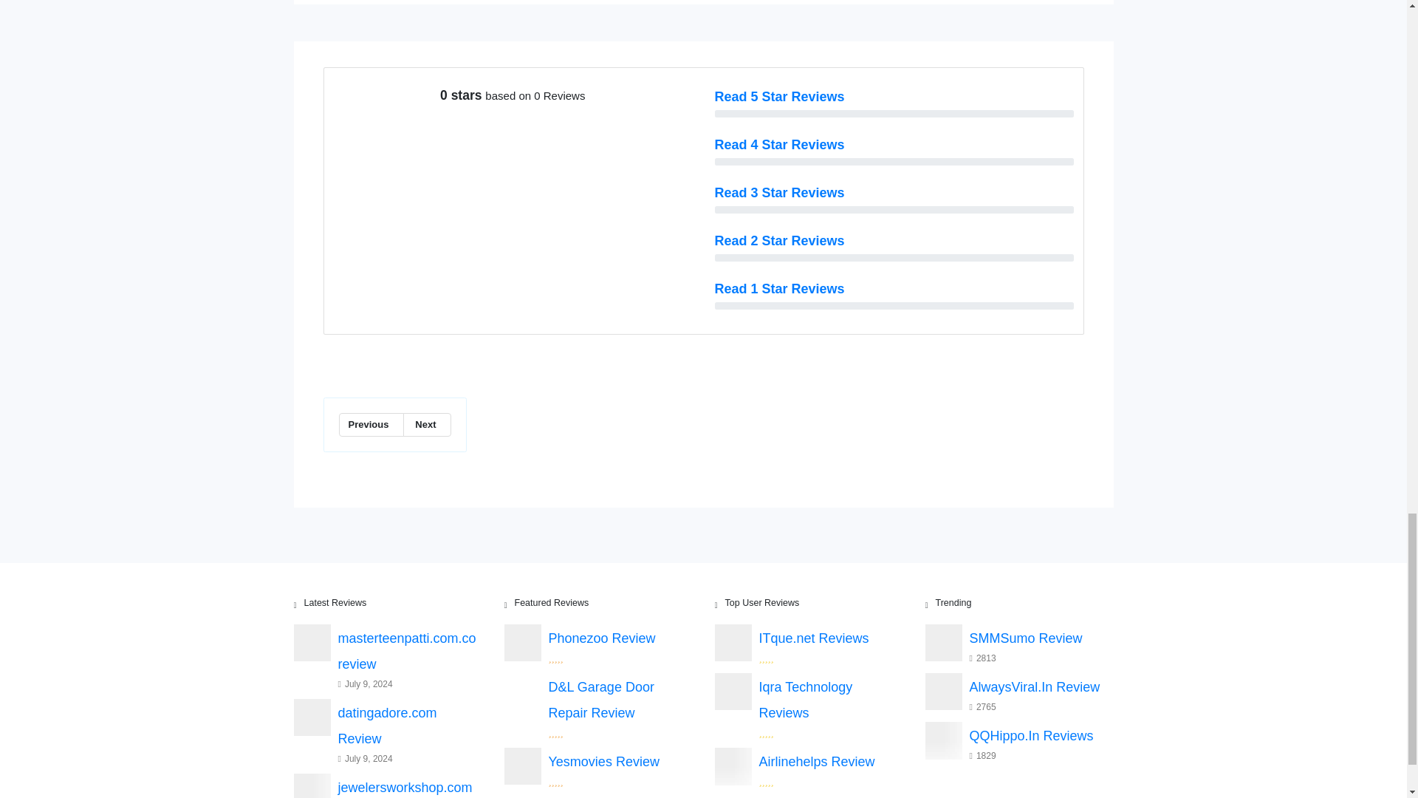 This screenshot has height=798, width=1418. I want to click on Read 3 Star Reviews, so click(780, 192).